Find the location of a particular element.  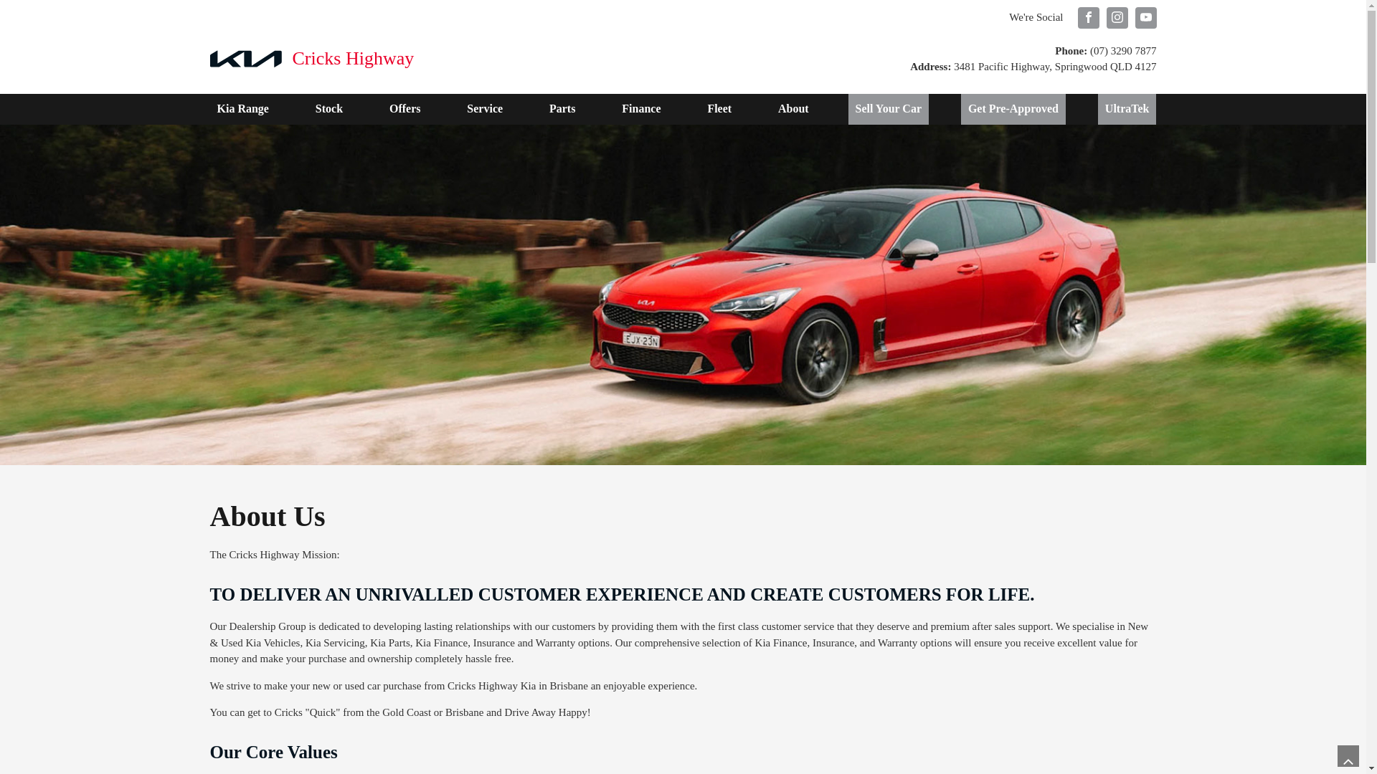

Parts is located at coordinates (562, 109).